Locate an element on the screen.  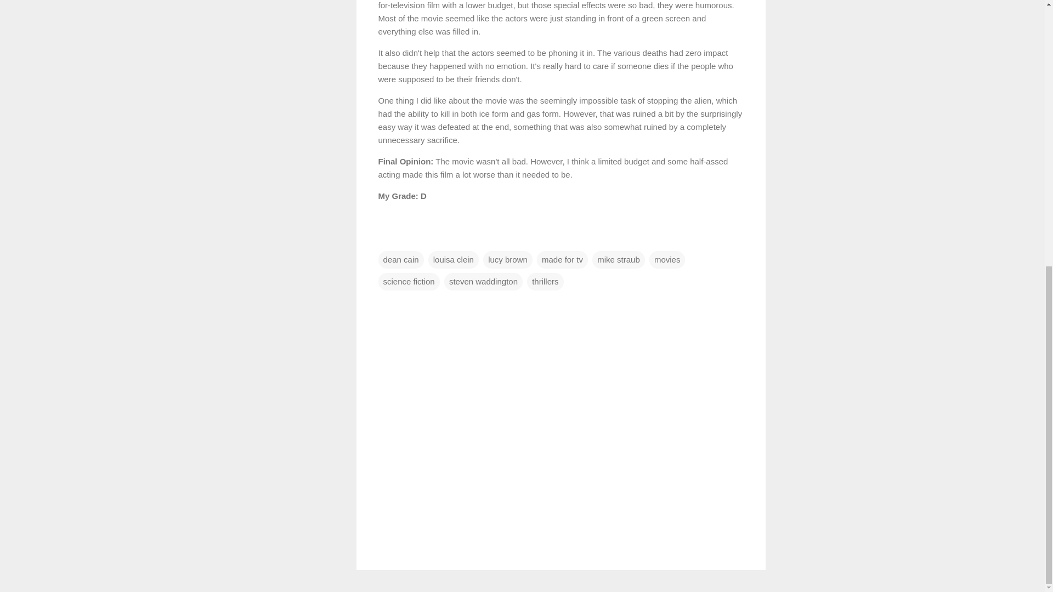
louisa clein is located at coordinates (454, 260).